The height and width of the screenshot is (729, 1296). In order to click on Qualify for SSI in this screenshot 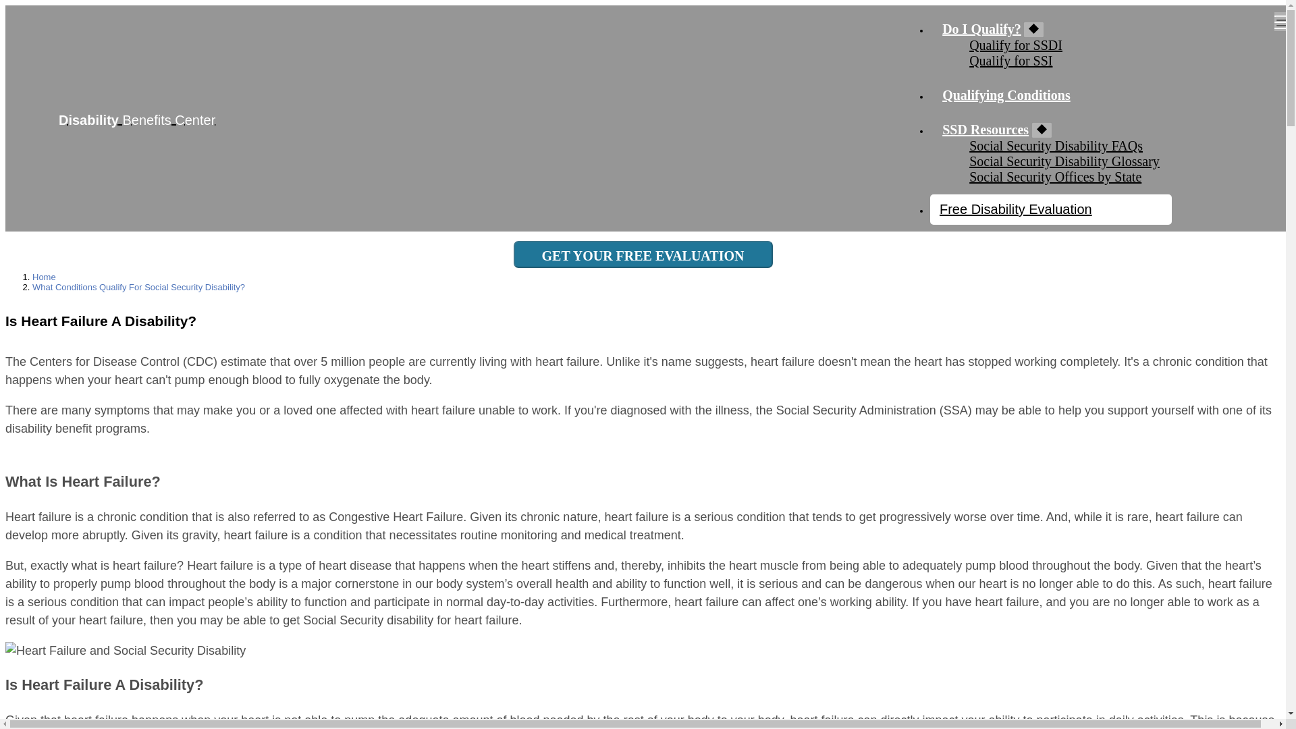, I will do `click(1011, 61)`.